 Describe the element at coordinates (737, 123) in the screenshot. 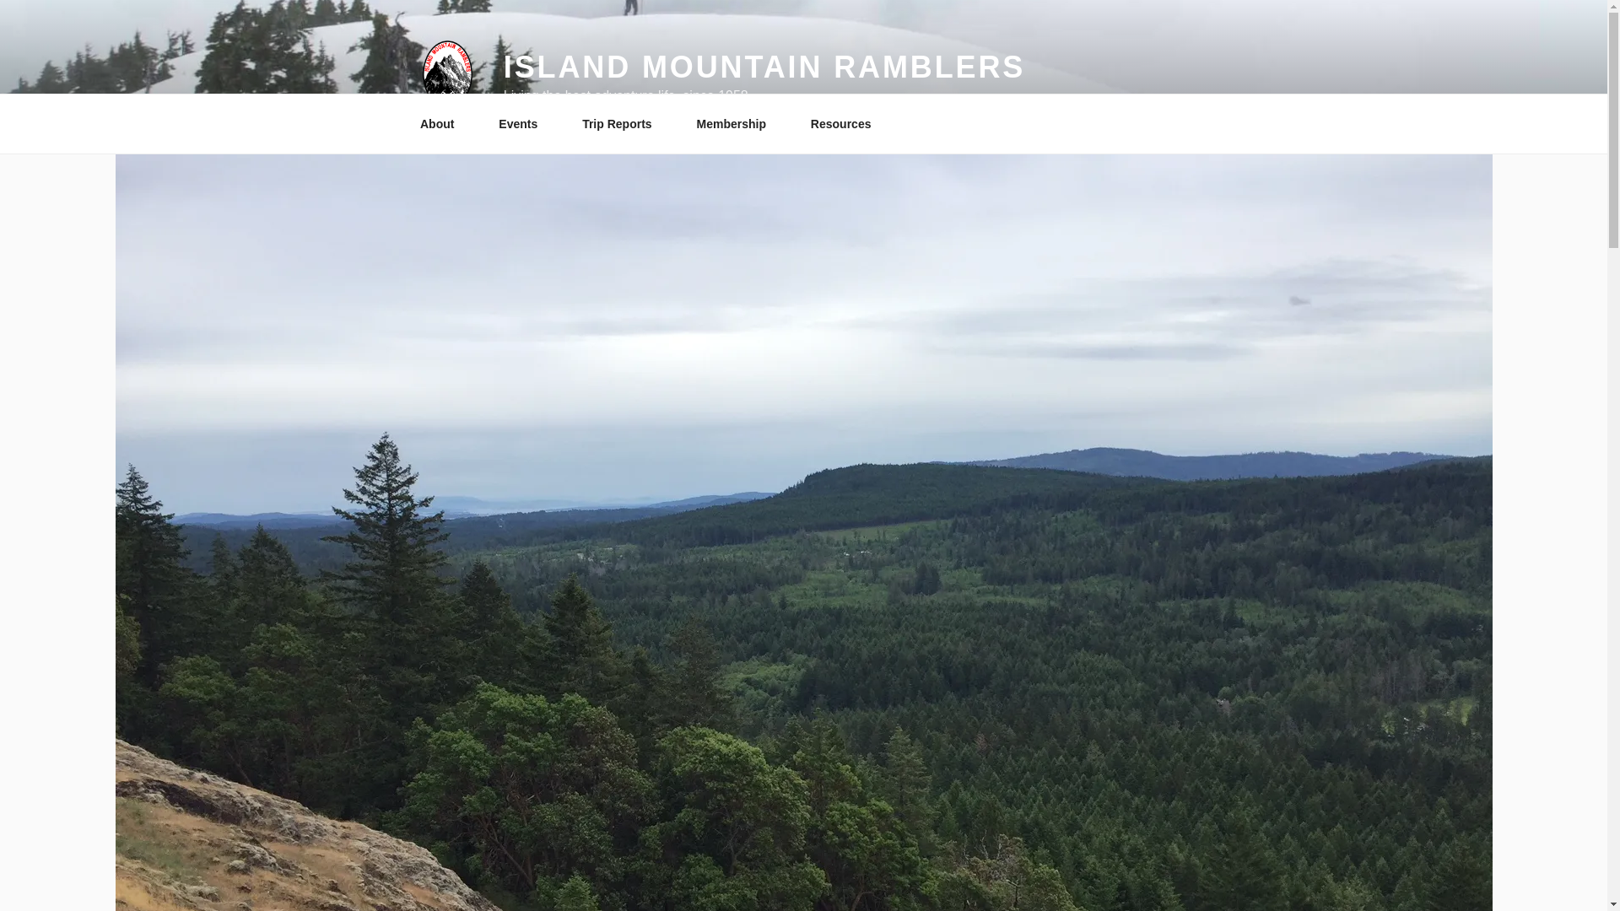

I see `Membership` at that location.